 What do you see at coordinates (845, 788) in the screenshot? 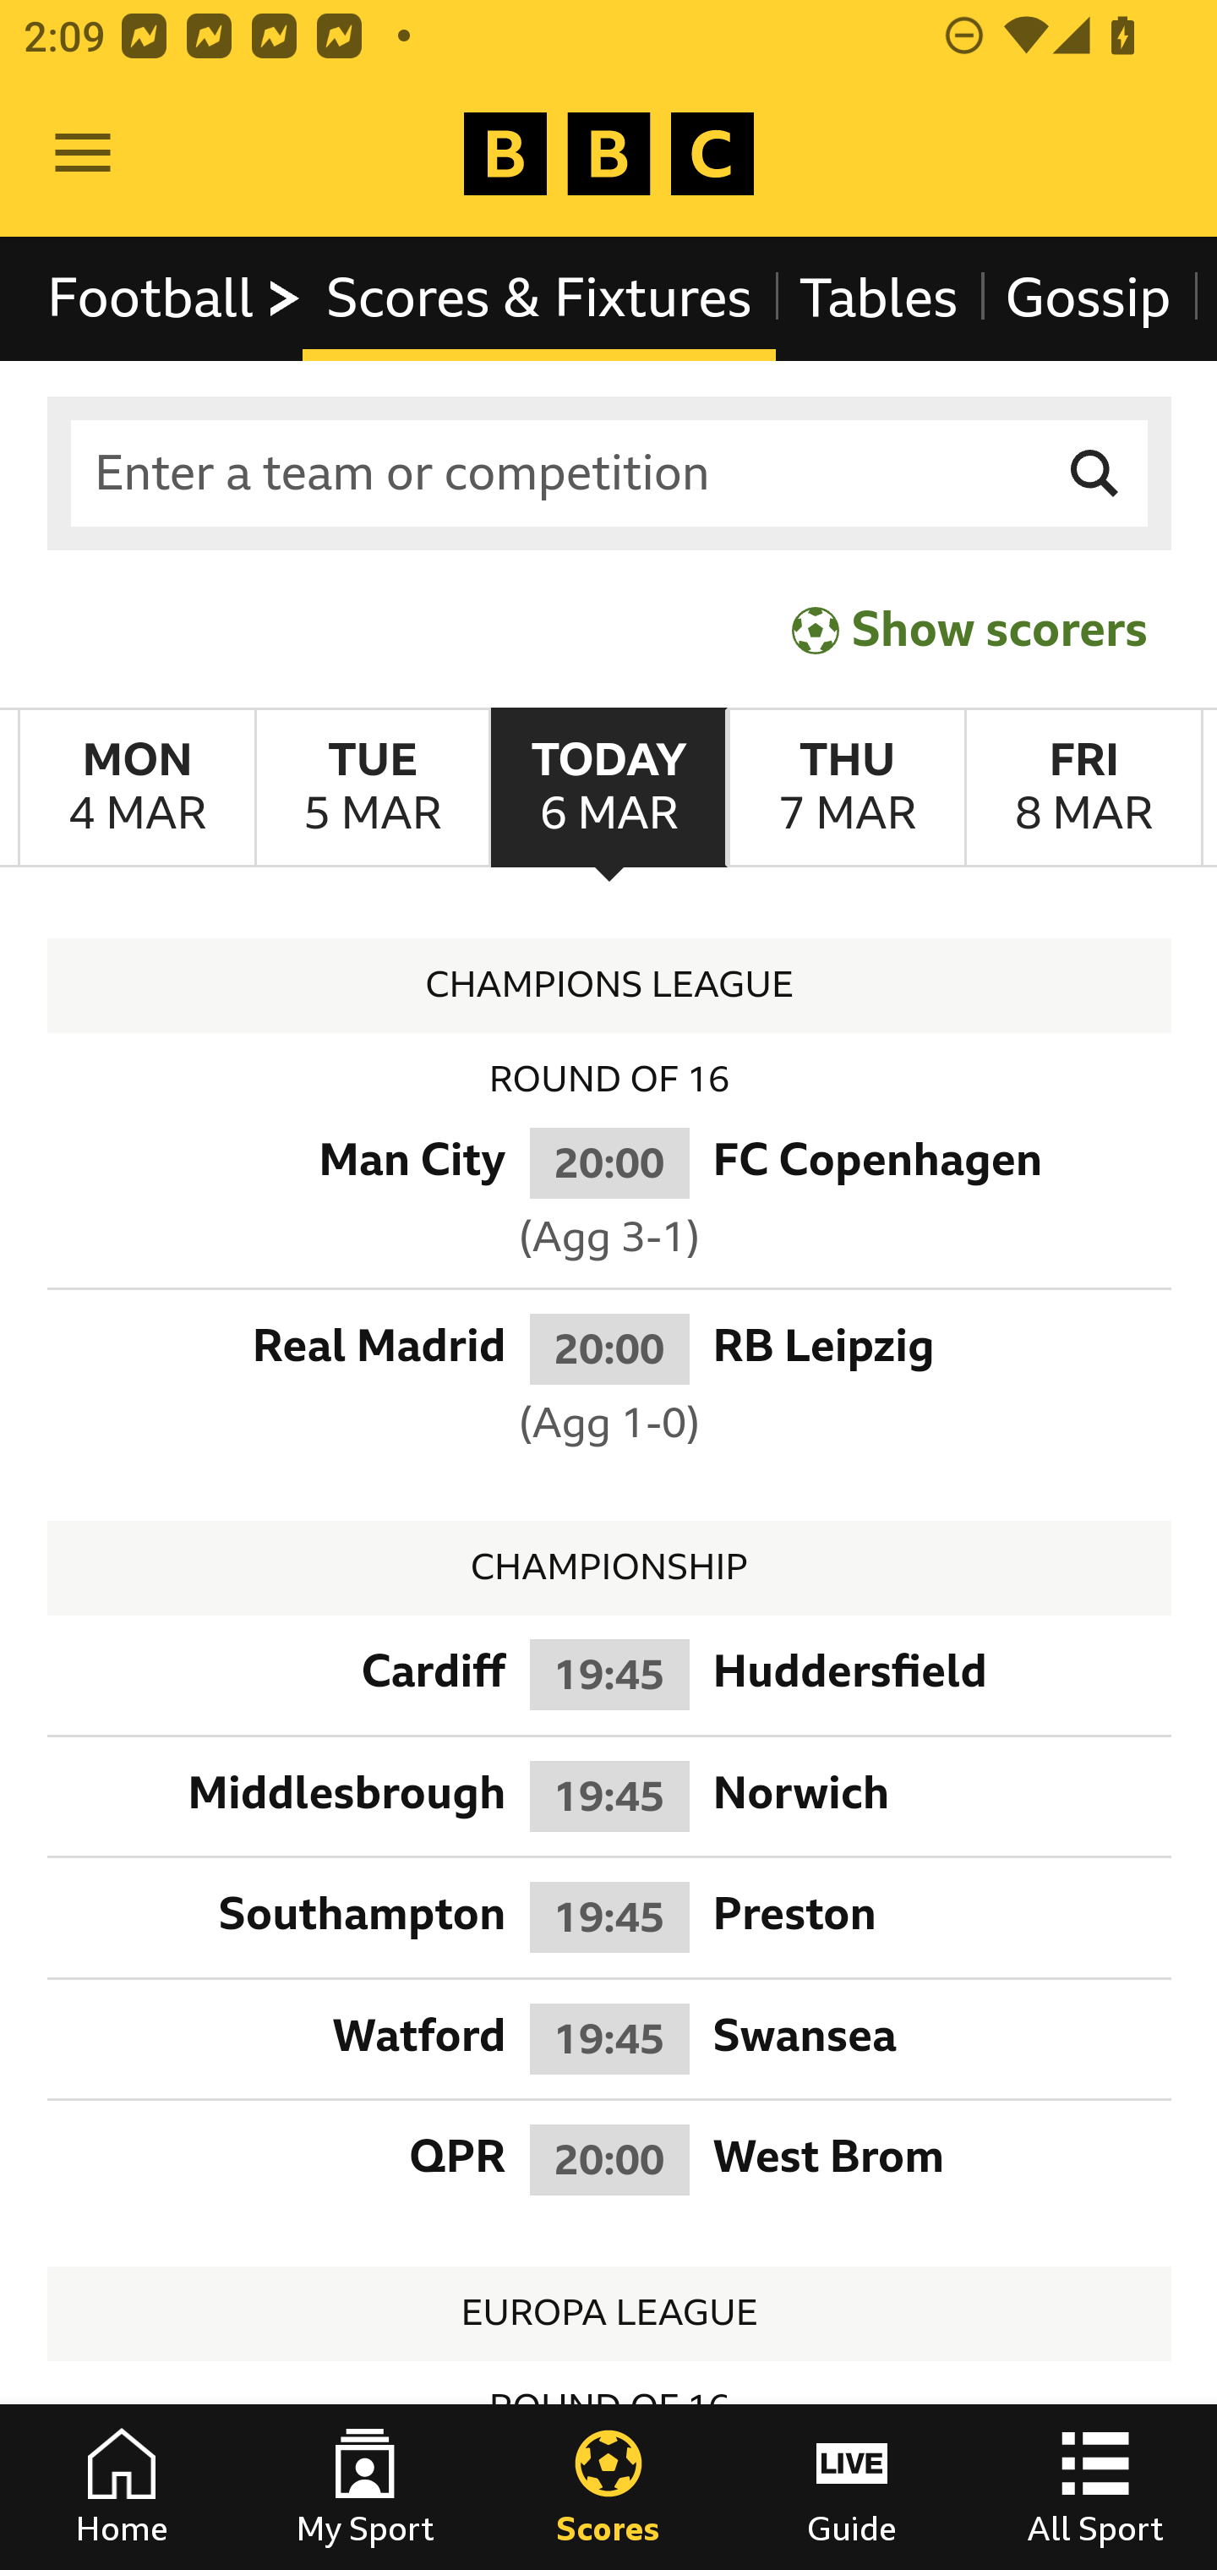
I see `ThursdayMarch 7th Thursday March 7th` at bounding box center [845, 788].